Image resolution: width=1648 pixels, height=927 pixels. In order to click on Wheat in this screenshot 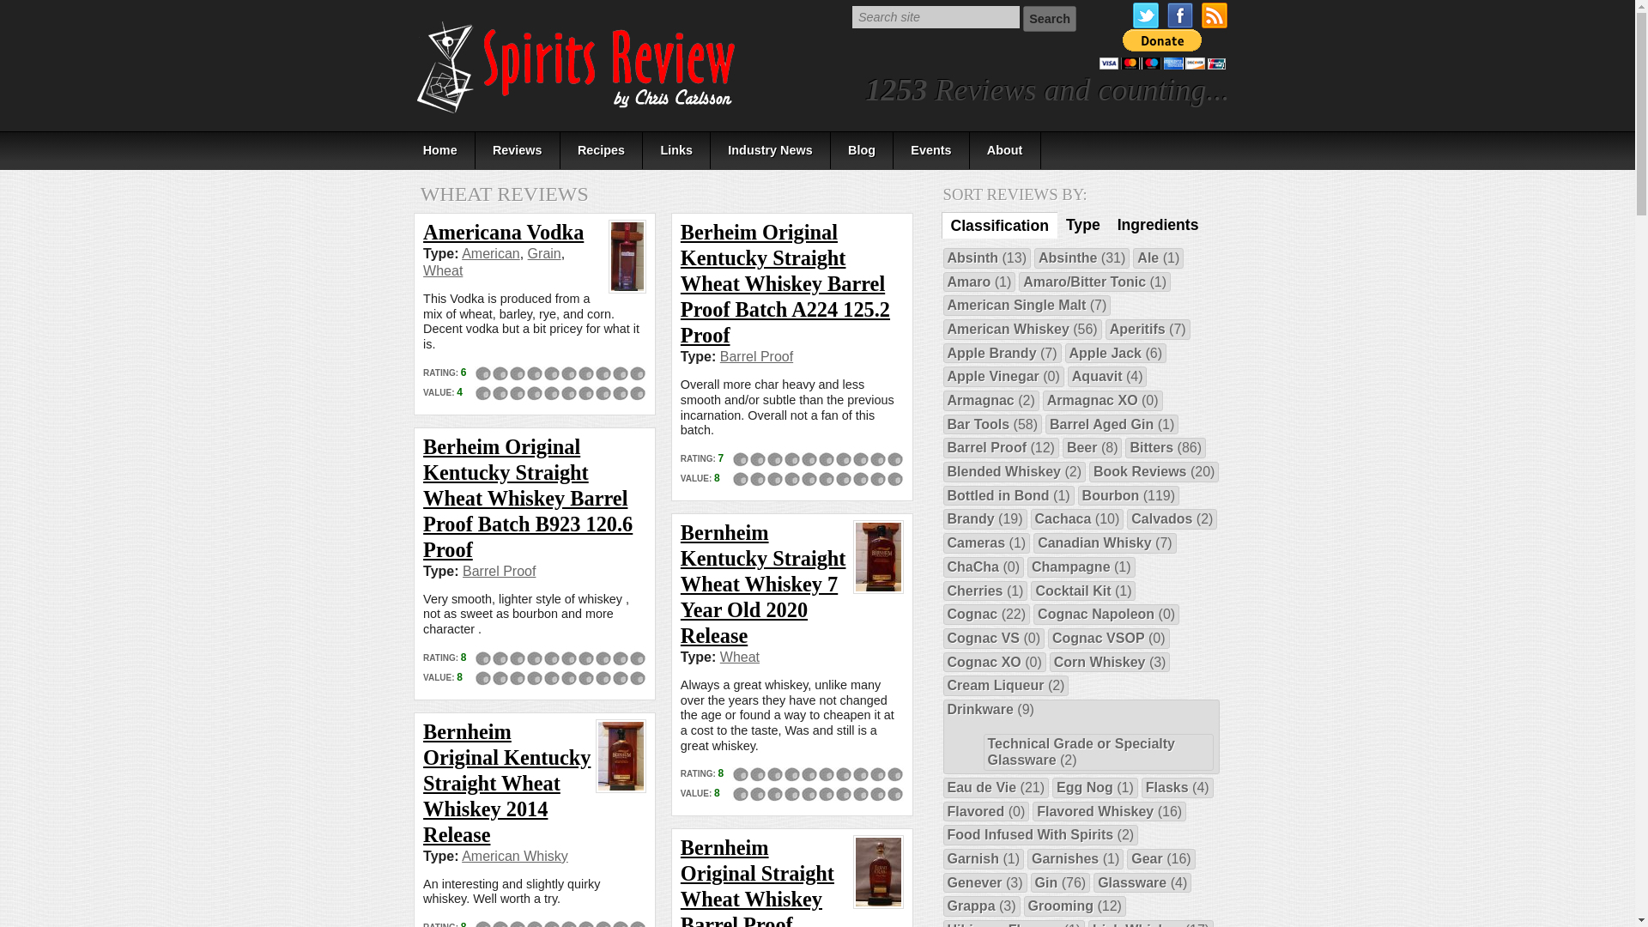, I will do `click(740, 657)`.